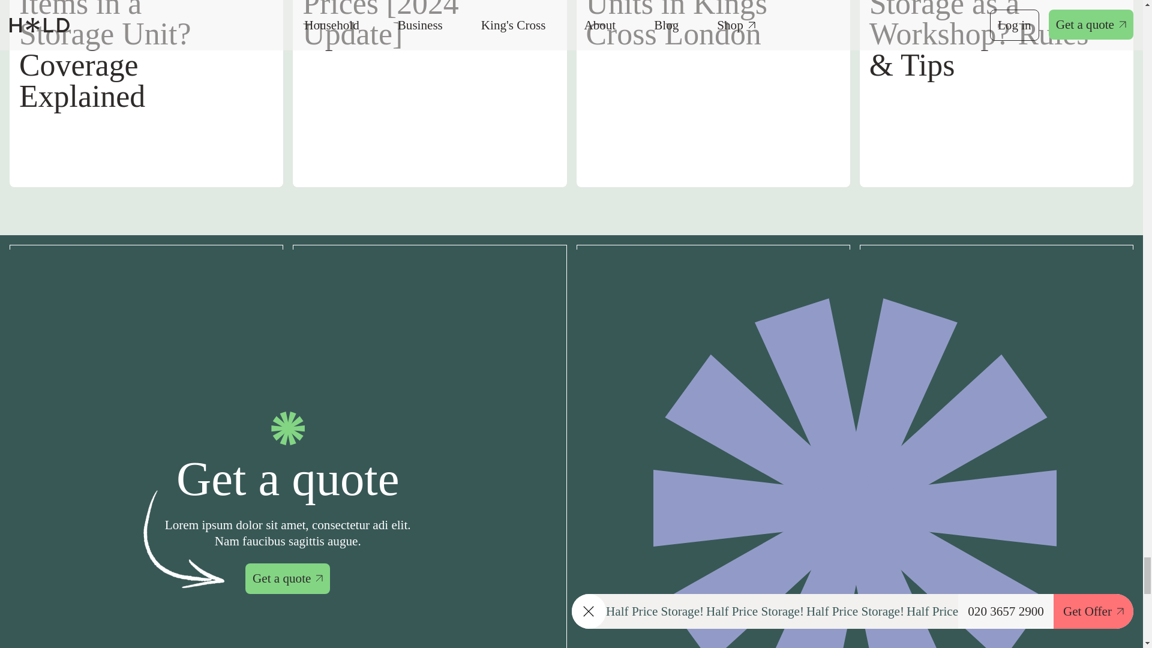 The image size is (1152, 648). Describe the element at coordinates (287, 578) in the screenshot. I see `Get a quote` at that location.